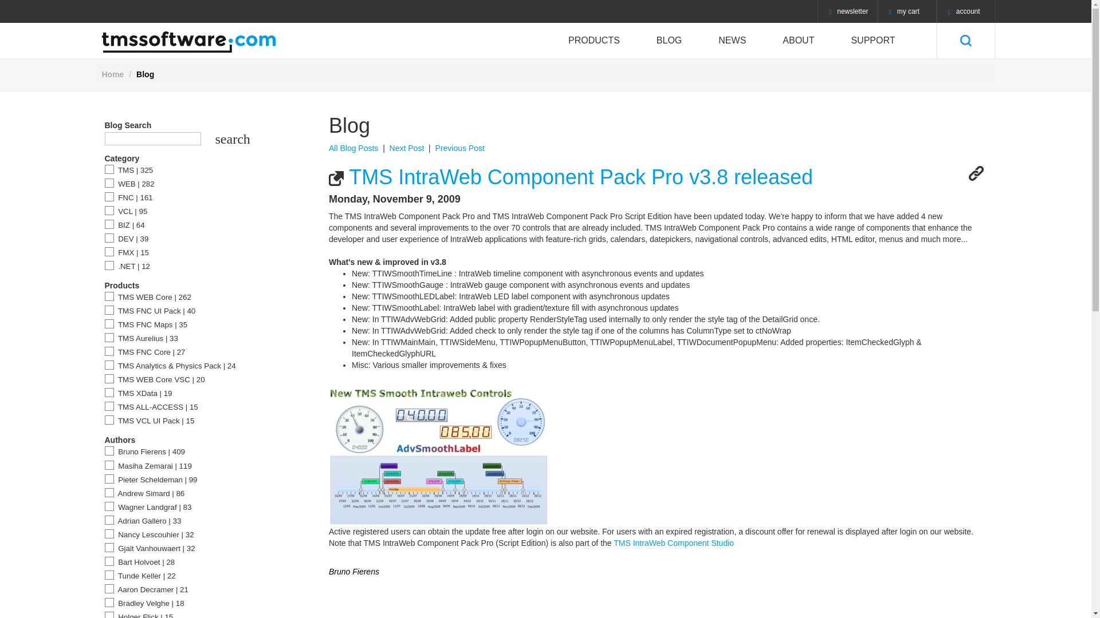 This screenshot has height=618, width=1100. I want to click on Direct Link, so click(975, 173).